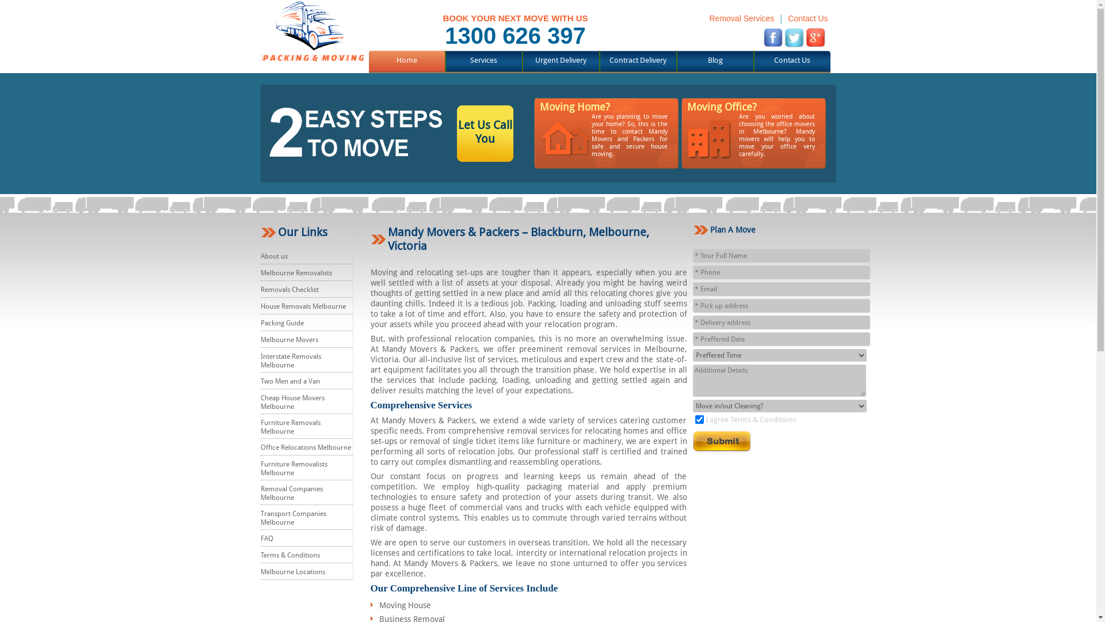 Image resolution: width=1105 pixels, height=622 pixels. What do you see at coordinates (292, 572) in the screenshot?
I see `Melbourne Locations` at bounding box center [292, 572].